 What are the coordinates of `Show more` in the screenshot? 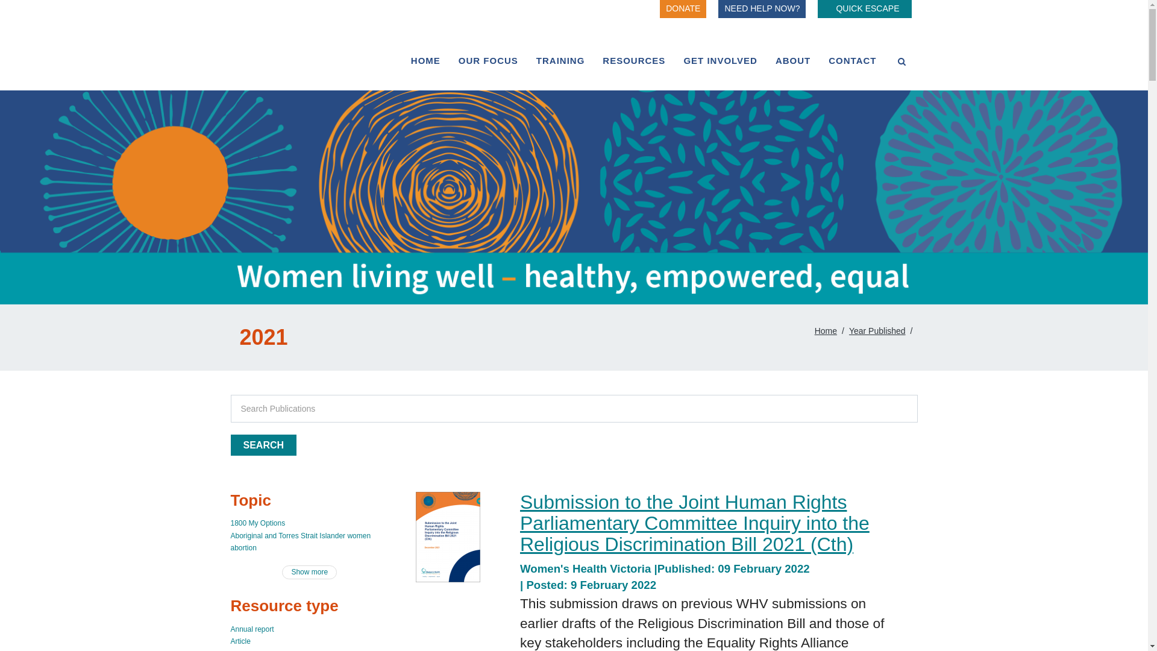 It's located at (310, 573).